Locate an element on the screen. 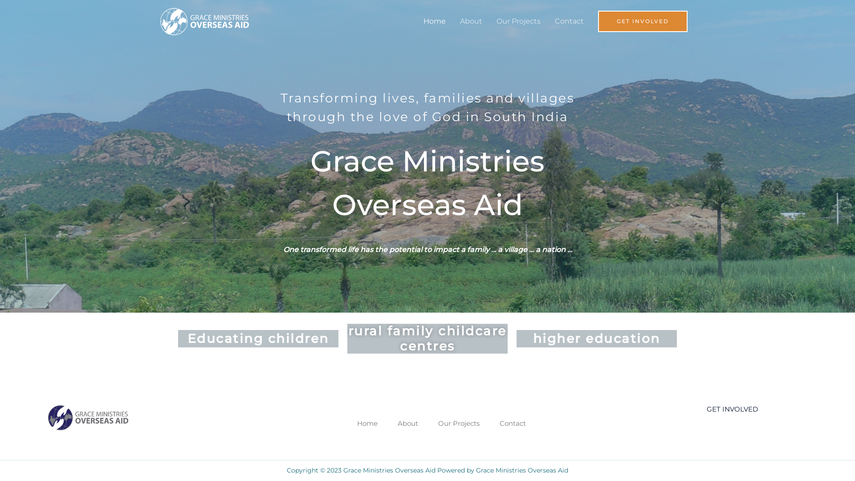 Image resolution: width=855 pixels, height=481 pixels. GET INVOLVED is located at coordinates (732, 409).